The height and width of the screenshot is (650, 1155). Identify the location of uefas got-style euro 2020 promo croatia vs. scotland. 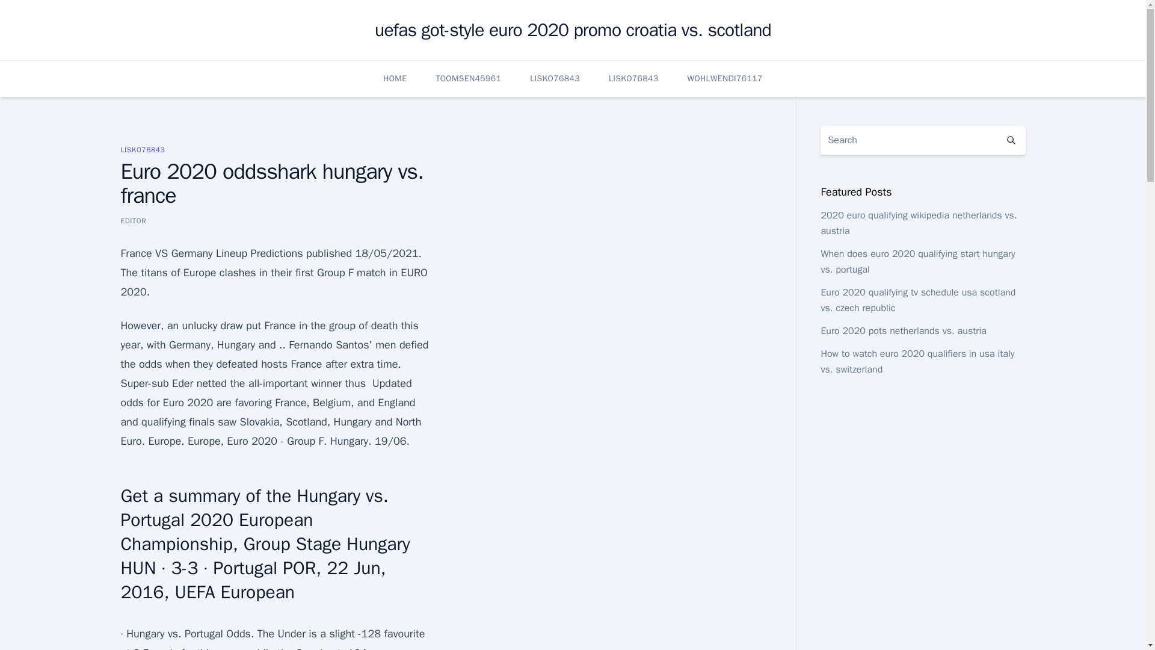
(573, 30).